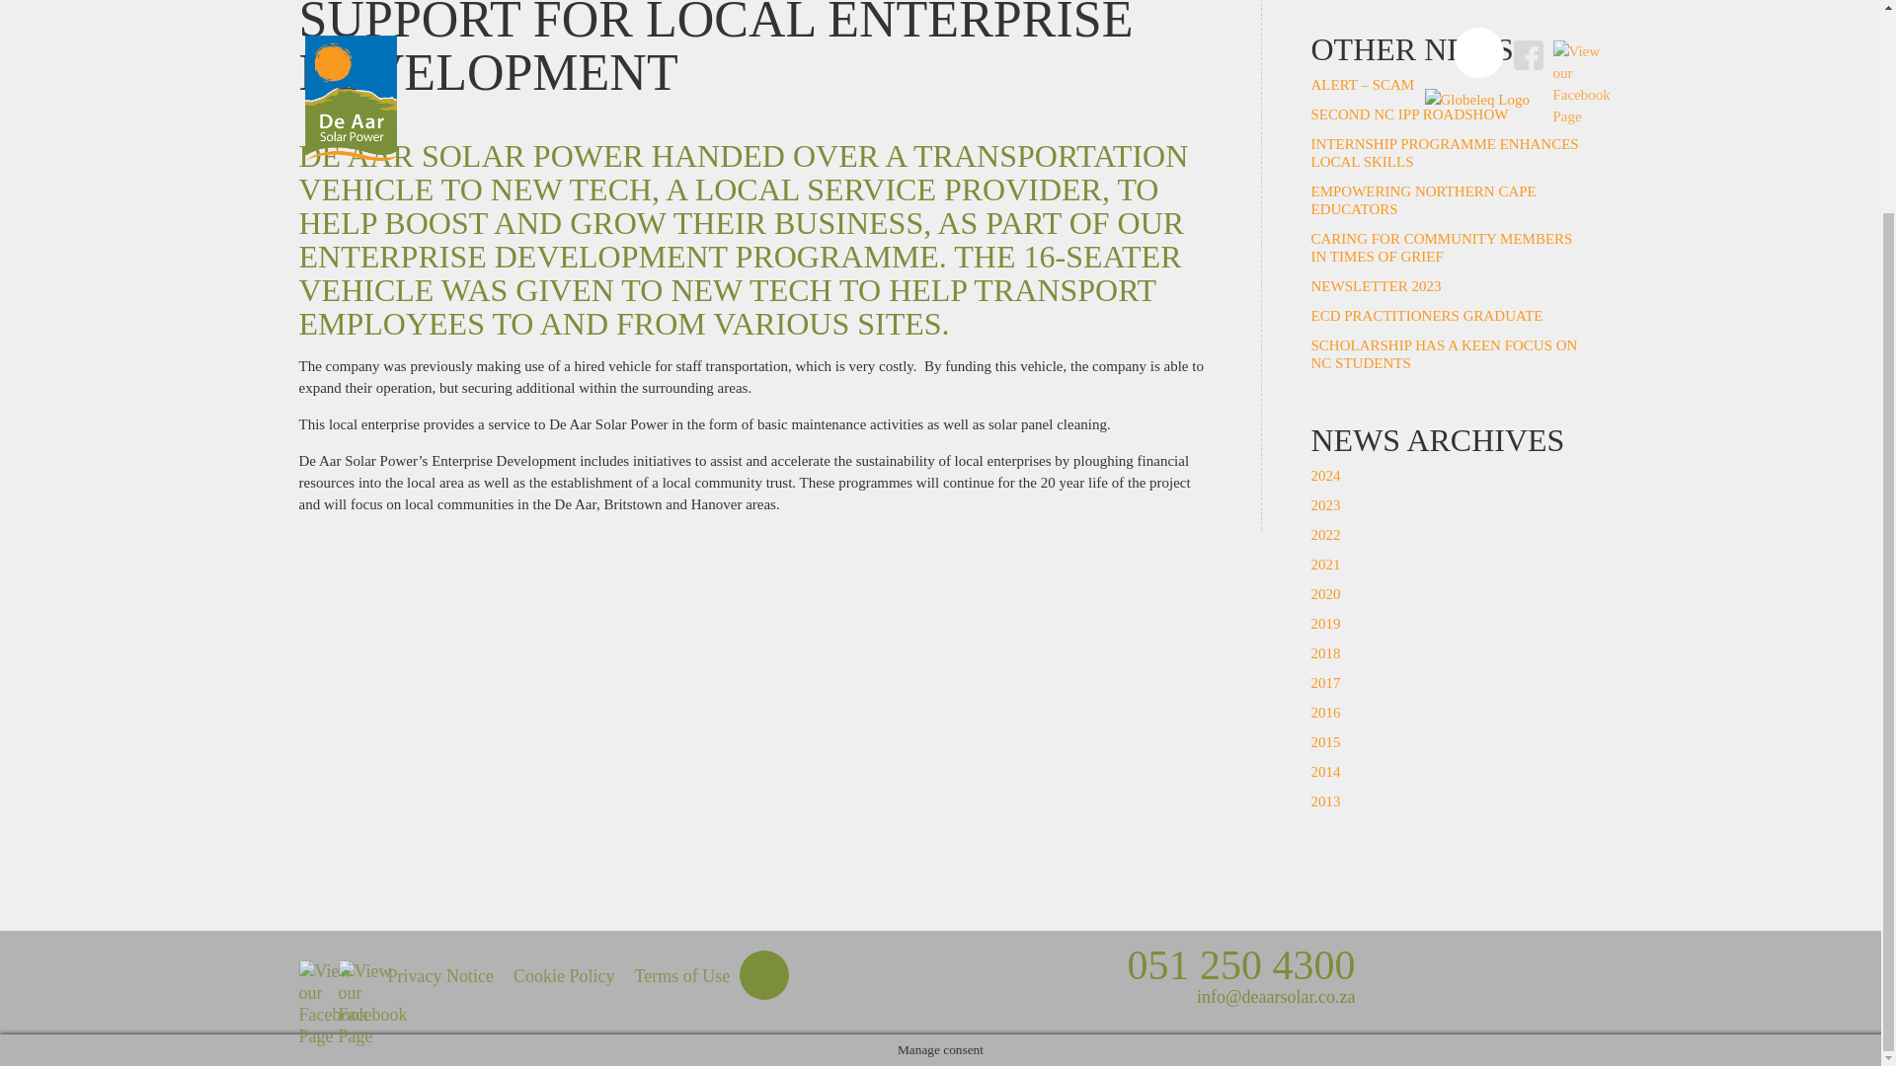 The height and width of the screenshot is (1066, 1896). Describe the element at coordinates (1276, 997) in the screenshot. I see `Email us` at that location.